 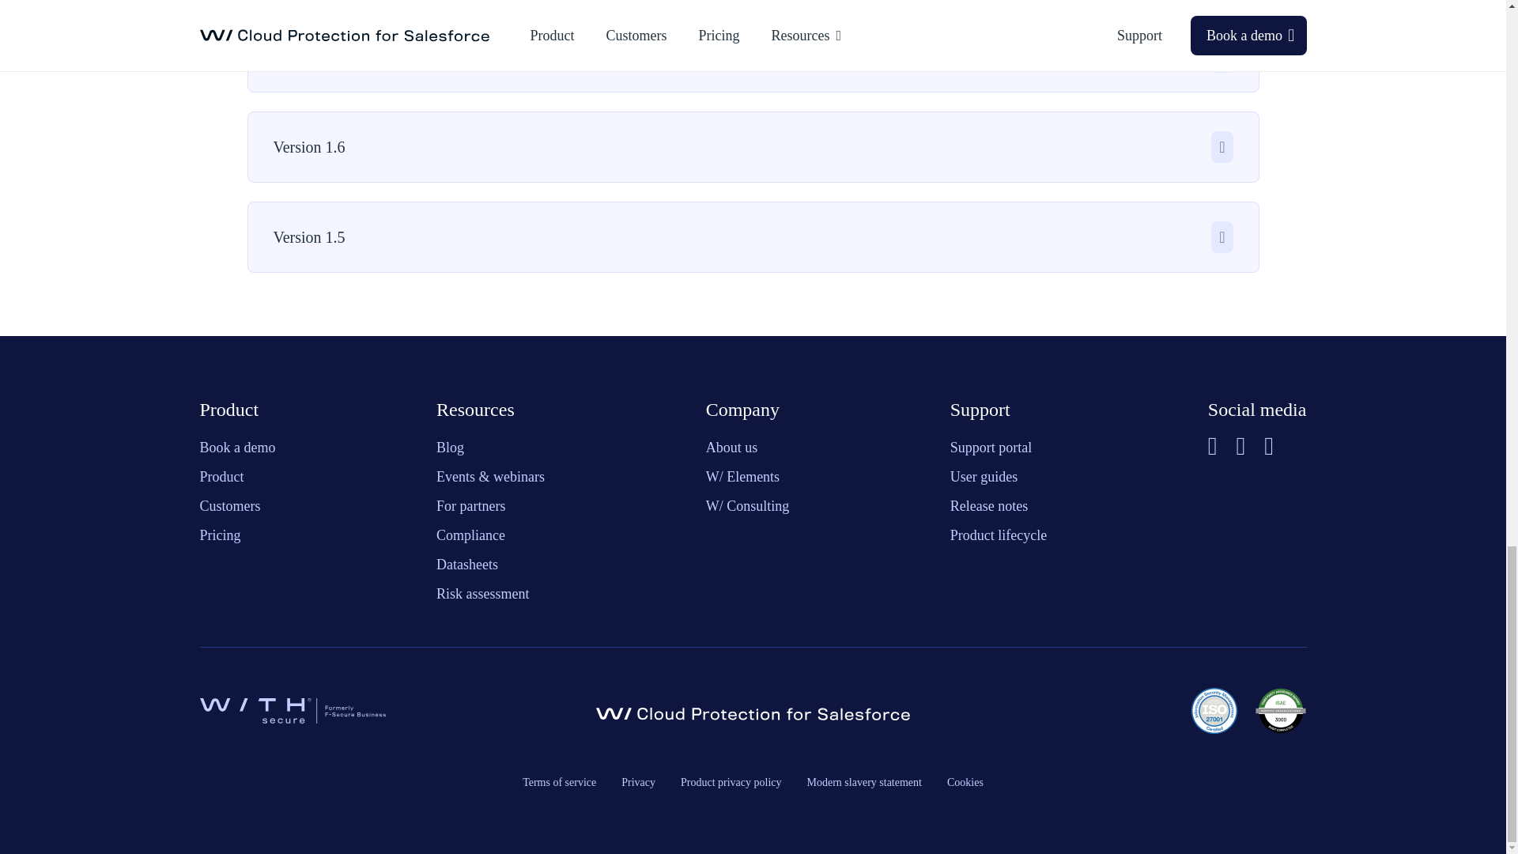 What do you see at coordinates (236, 448) in the screenshot?
I see `Book a demo` at bounding box center [236, 448].